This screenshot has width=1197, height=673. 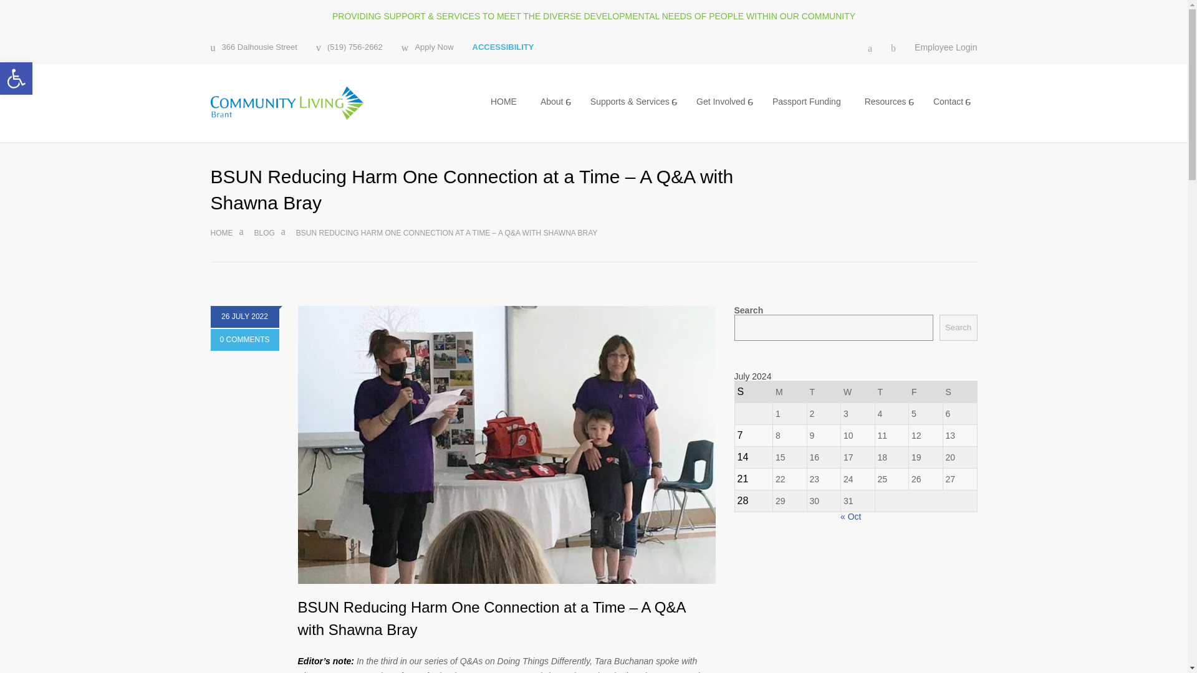 What do you see at coordinates (427, 48) in the screenshot?
I see `Accessibility Tools` at bounding box center [427, 48].